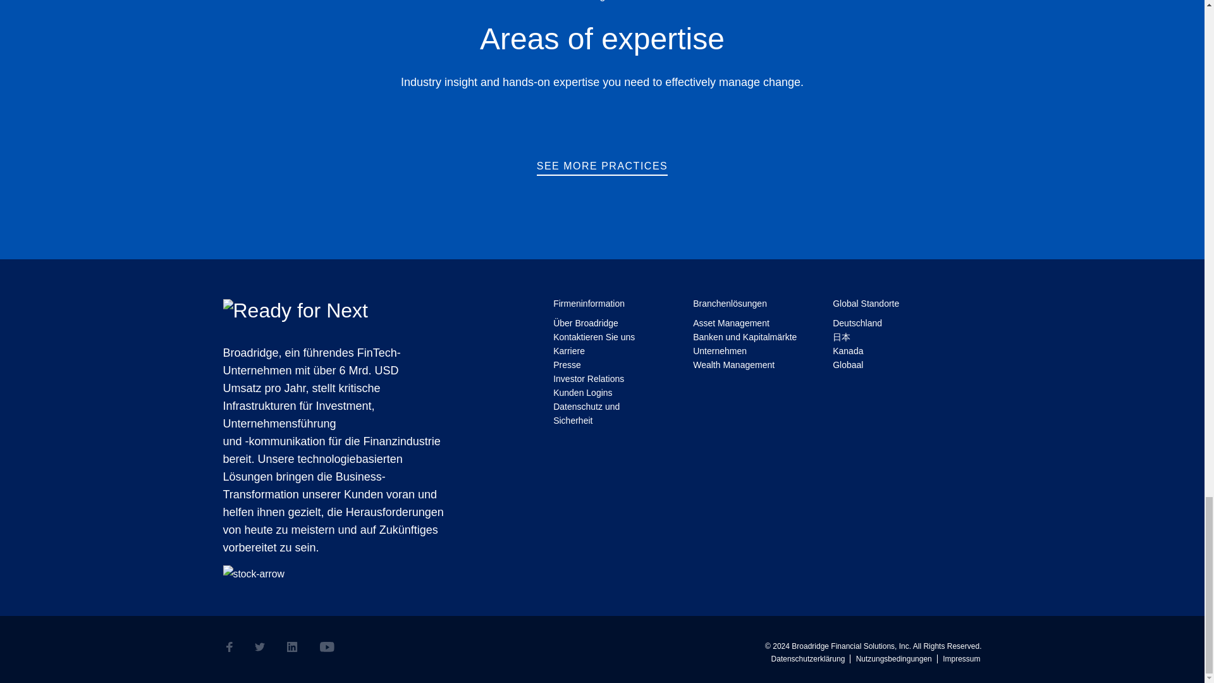 This screenshot has width=1214, height=683. I want to click on Youtube Icon, so click(328, 647).